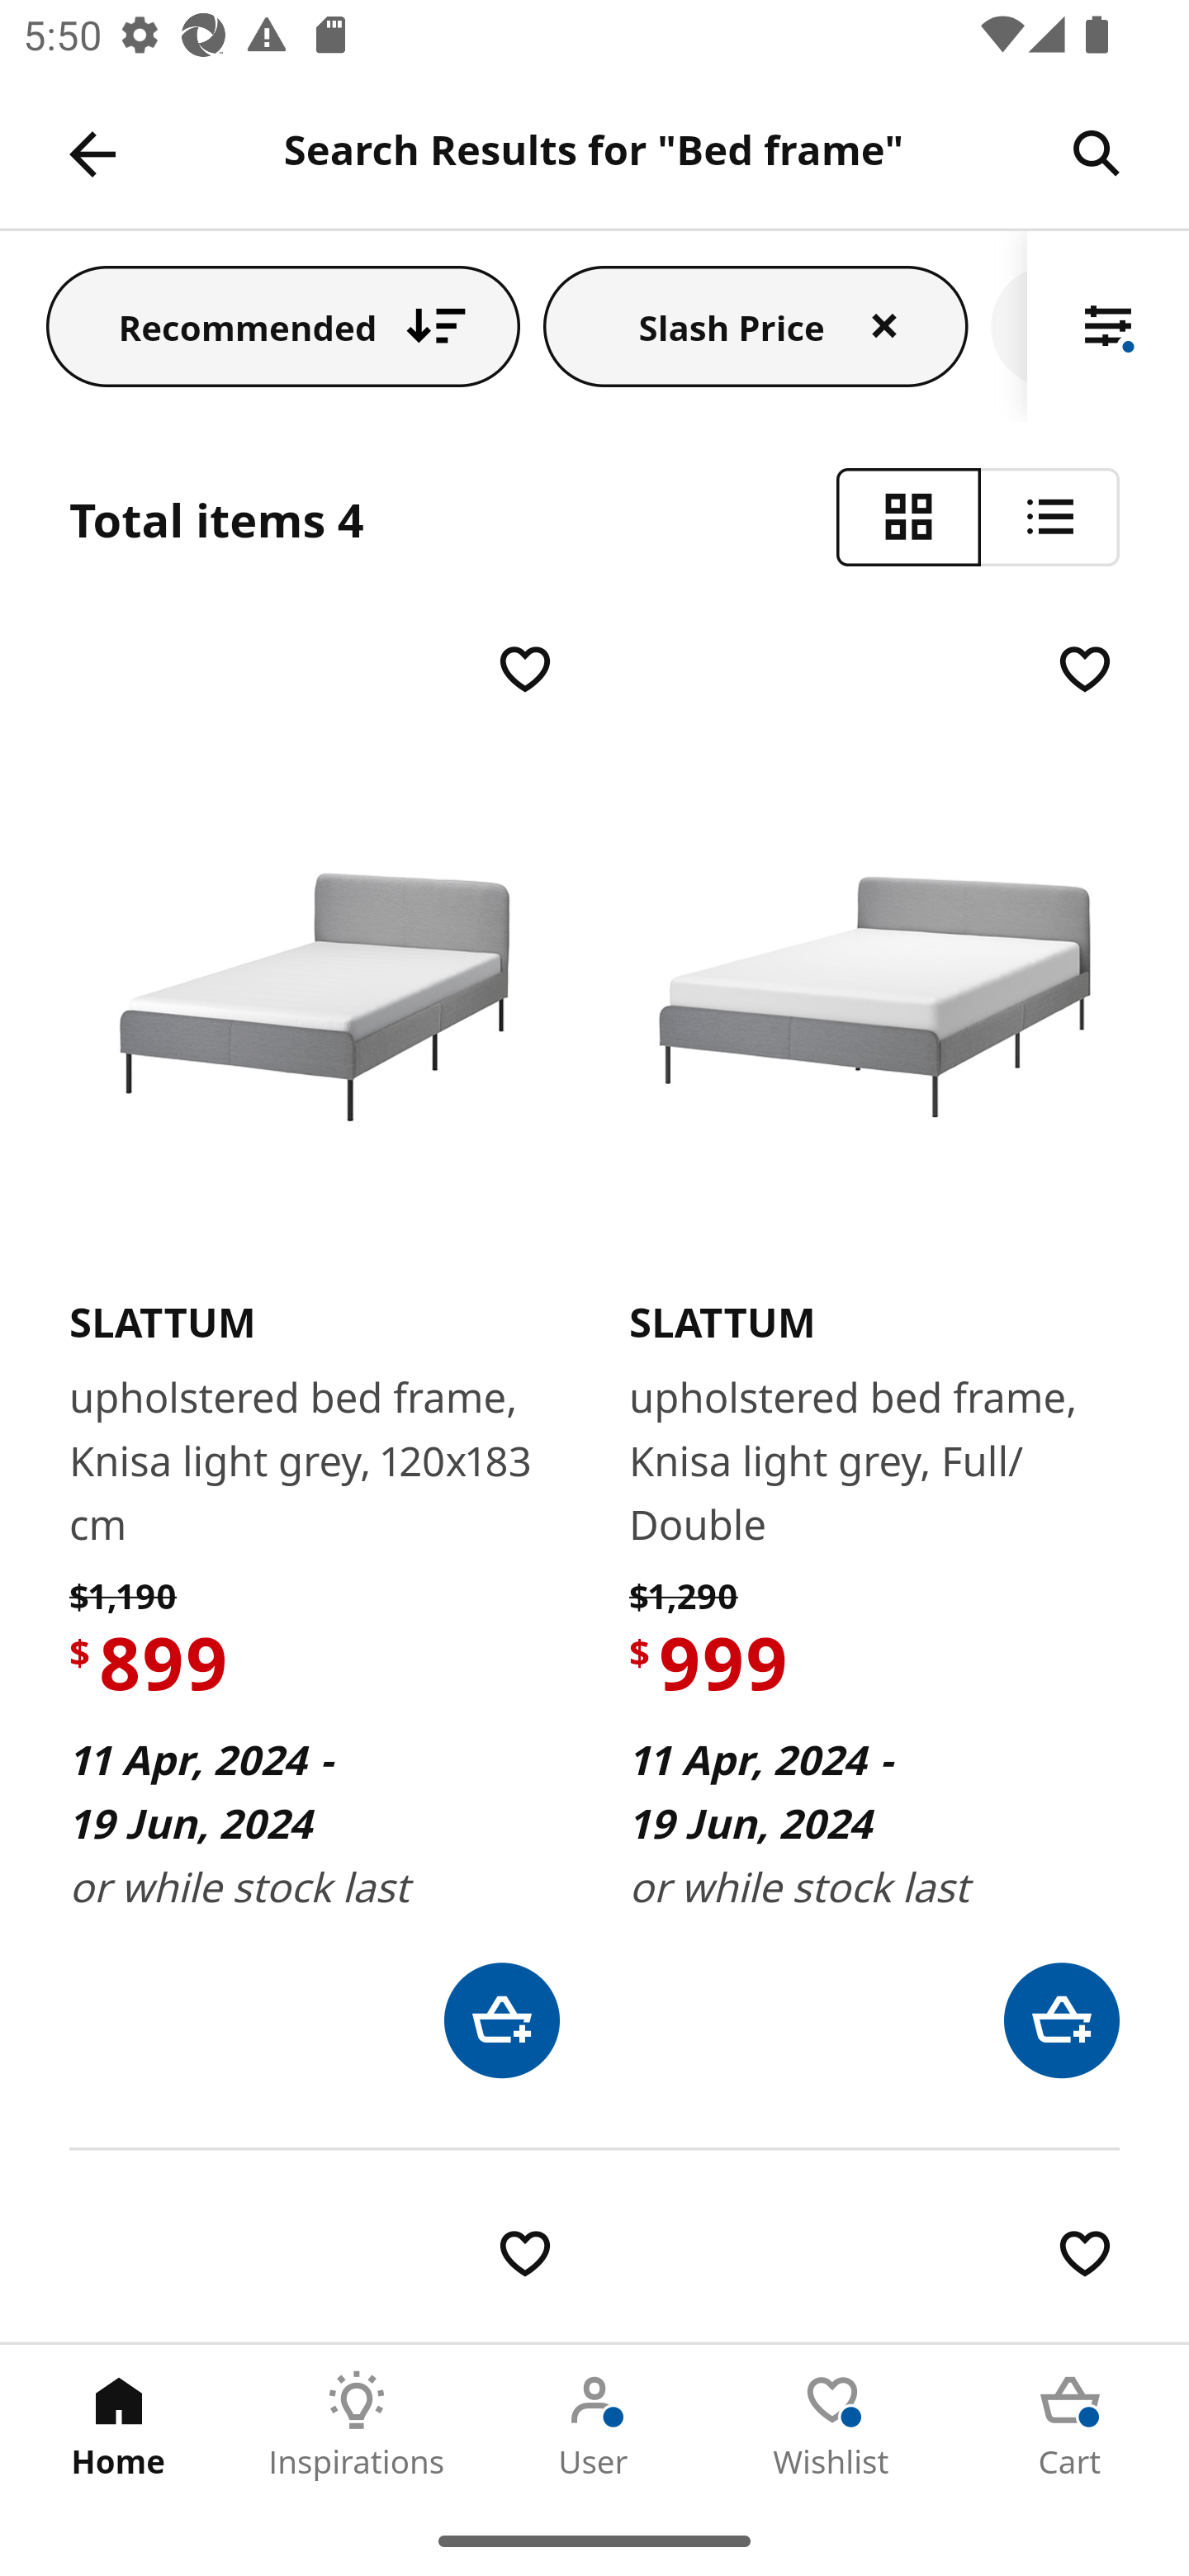 This screenshot has width=1189, height=2576. Describe the element at coordinates (594, 2425) in the screenshot. I see `User
Tab 3 of 5` at that location.